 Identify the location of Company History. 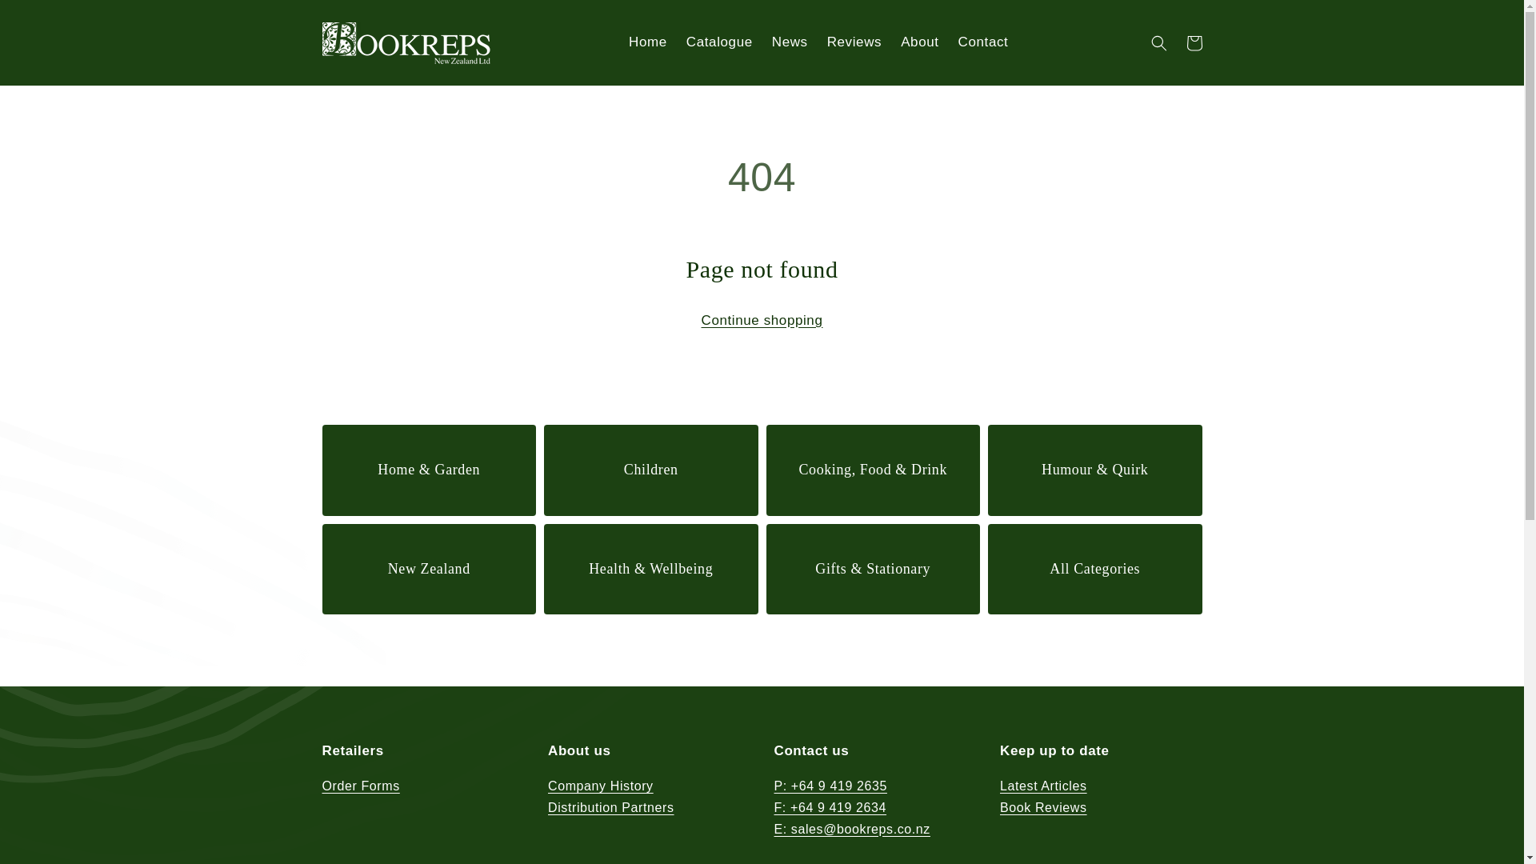
(601, 789).